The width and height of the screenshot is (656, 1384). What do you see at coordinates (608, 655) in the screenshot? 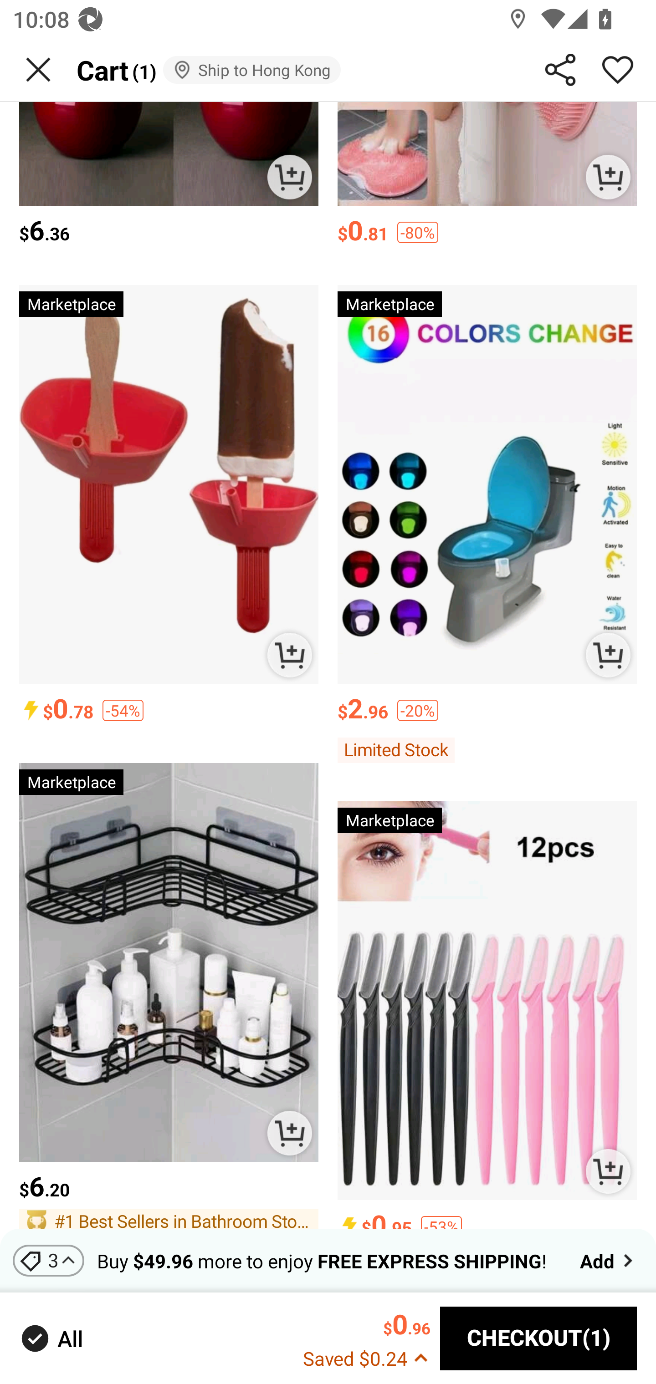
I see `ADD TO CART` at bounding box center [608, 655].